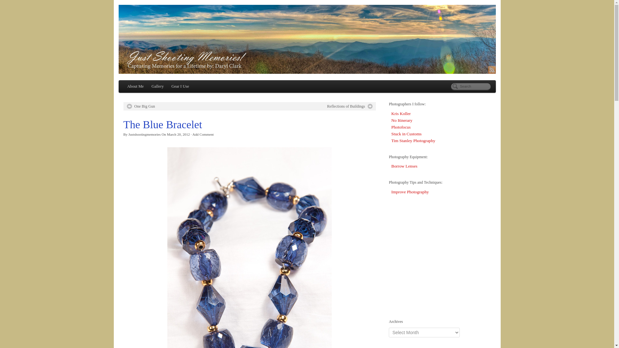 Image resolution: width=619 pixels, height=348 pixels. I want to click on Photofocus, so click(401, 127).